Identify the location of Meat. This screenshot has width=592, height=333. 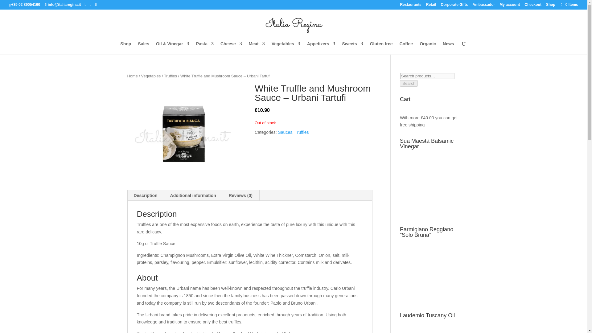
(257, 48).